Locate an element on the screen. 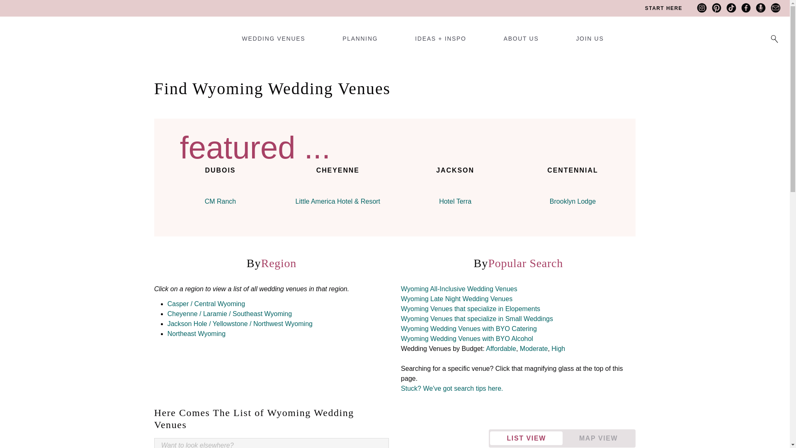 The width and height of the screenshot is (796, 448). Hotel Terra is located at coordinates (455, 187).